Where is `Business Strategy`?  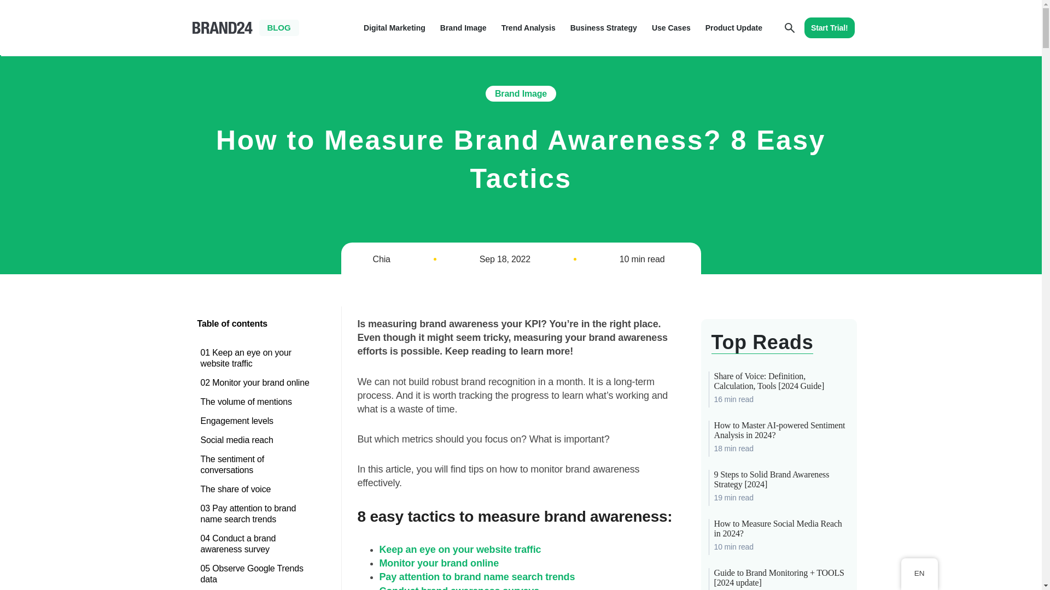 Business Strategy is located at coordinates (604, 27).